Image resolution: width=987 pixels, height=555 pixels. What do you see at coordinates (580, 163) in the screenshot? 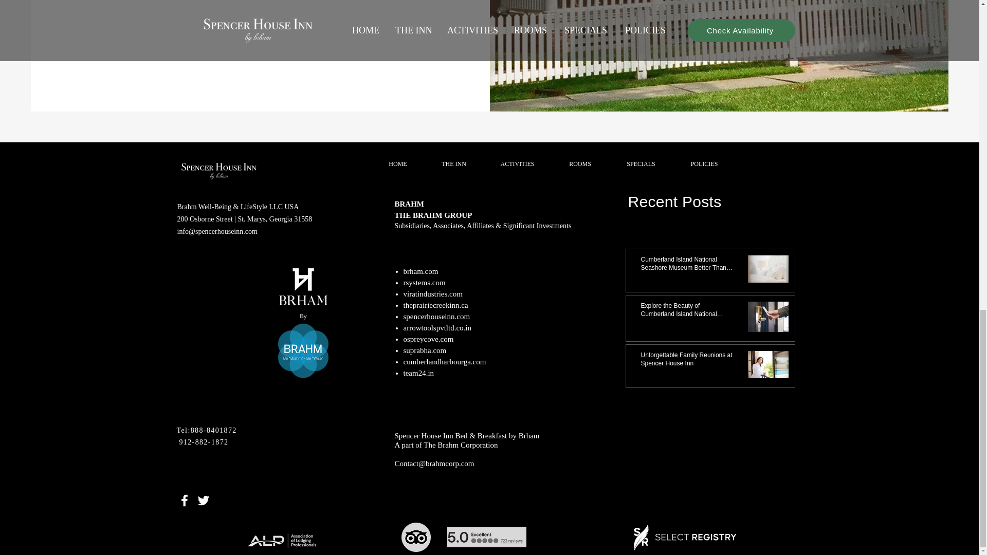
I see `ROOMS` at bounding box center [580, 163].